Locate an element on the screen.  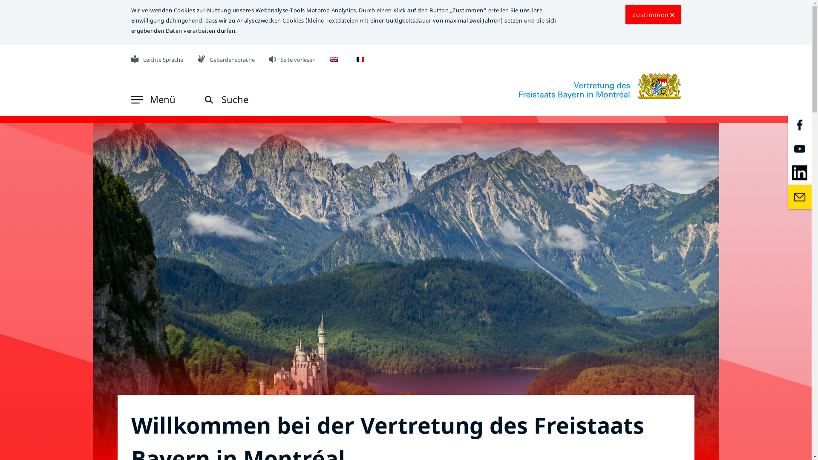
Vorlesen is located at coordinates (273, 59).